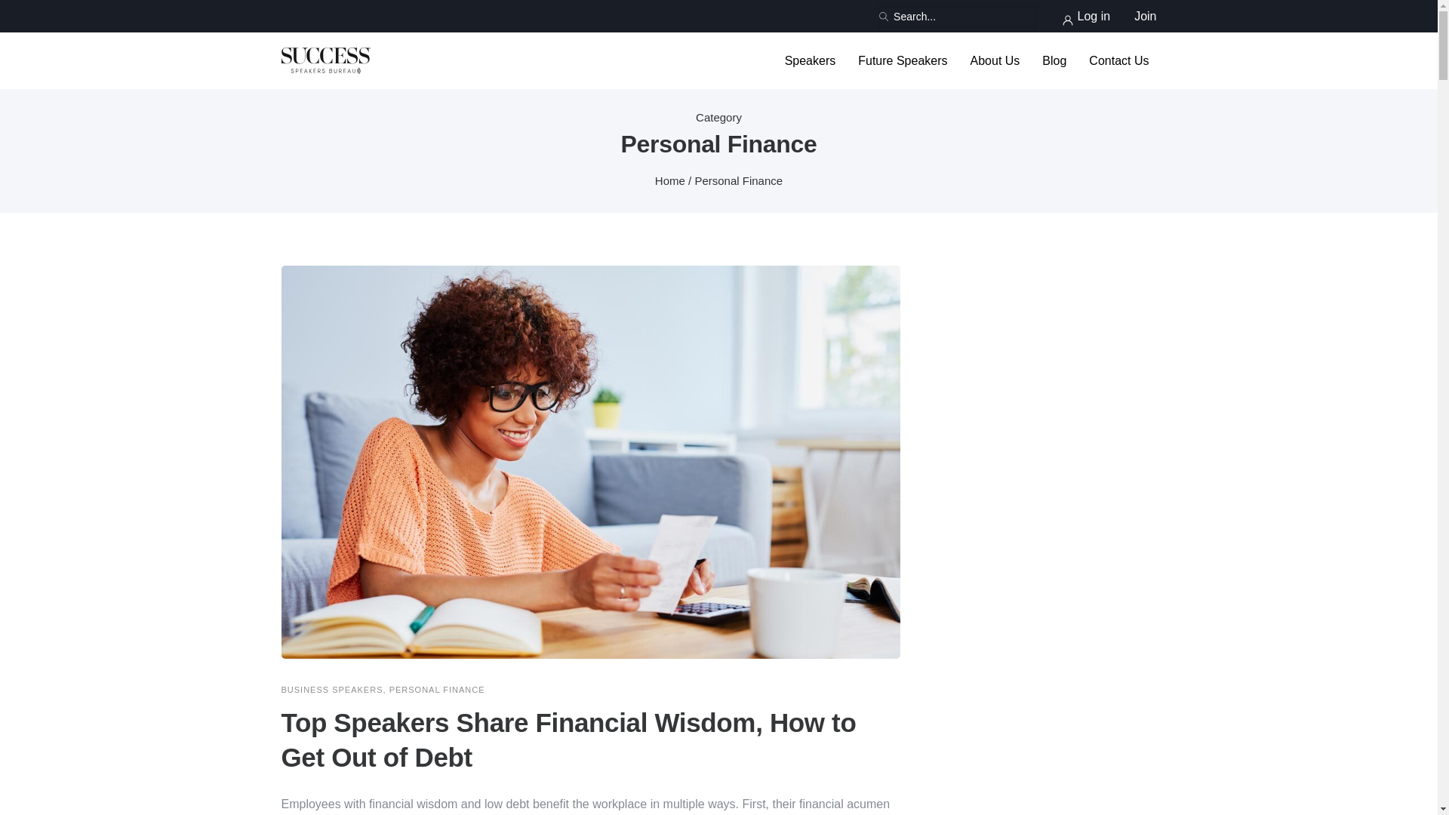  I want to click on Home, so click(670, 181).